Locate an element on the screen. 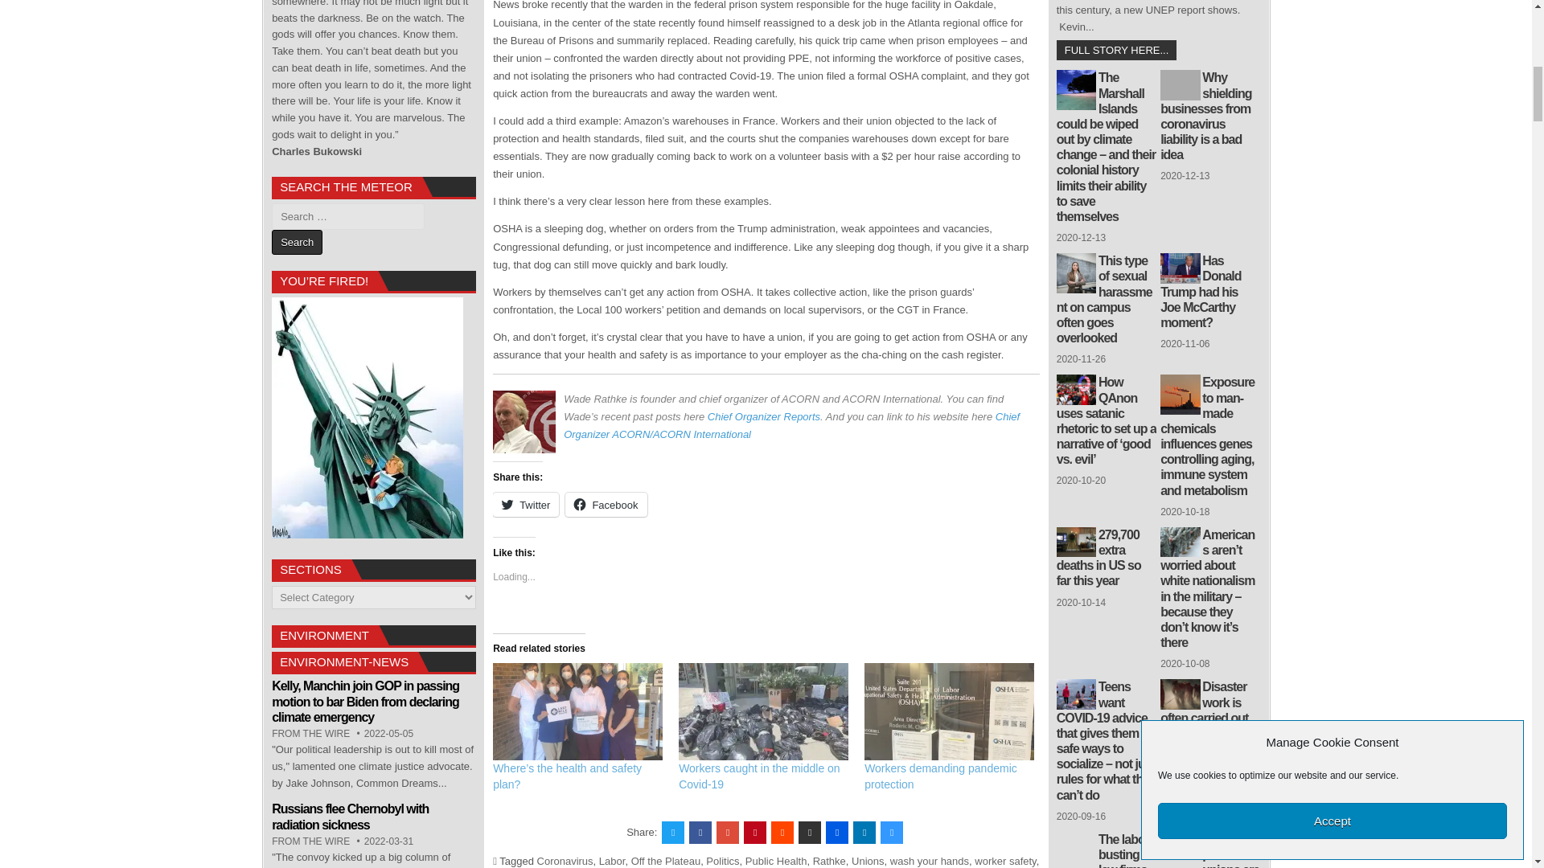 The height and width of the screenshot is (868, 1544). Tweet This! is located at coordinates (672, 832).